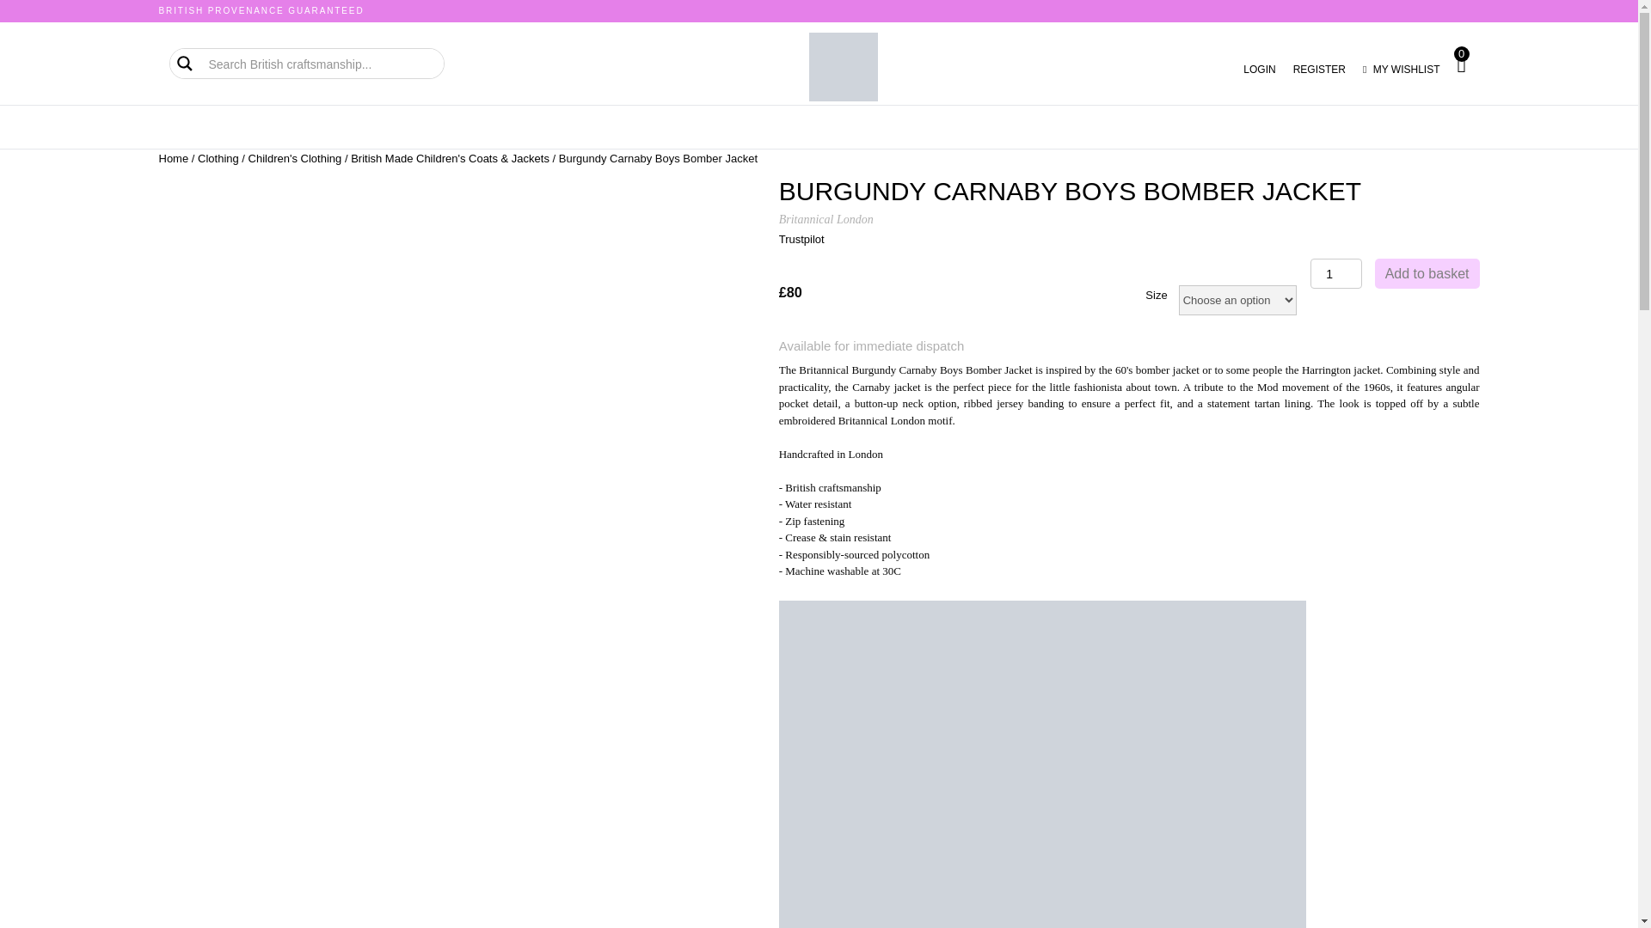 This screenshot has height=928, width=1651. Describe the element at coordinates (825, 220) in the screenshot. I see `Britannical London` at that location.